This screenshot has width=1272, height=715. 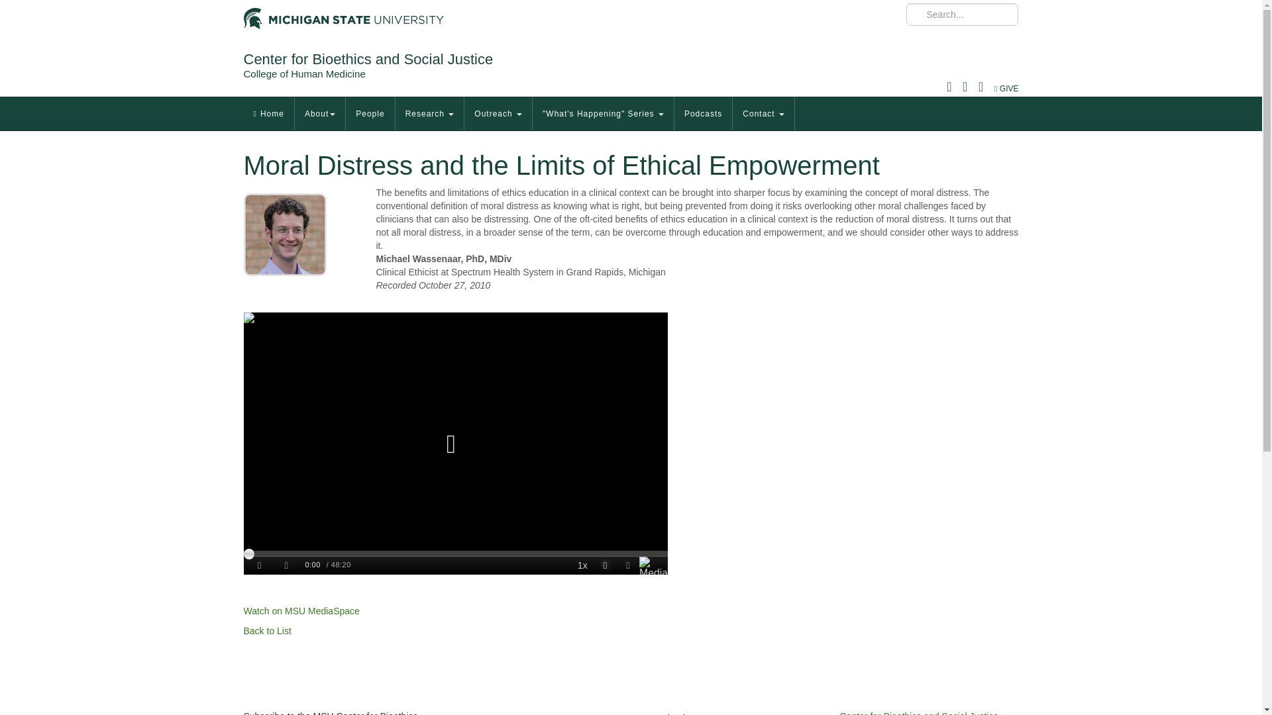 I want to click on Center for Bioethics and Social Justice, so click(x=368, y=58).